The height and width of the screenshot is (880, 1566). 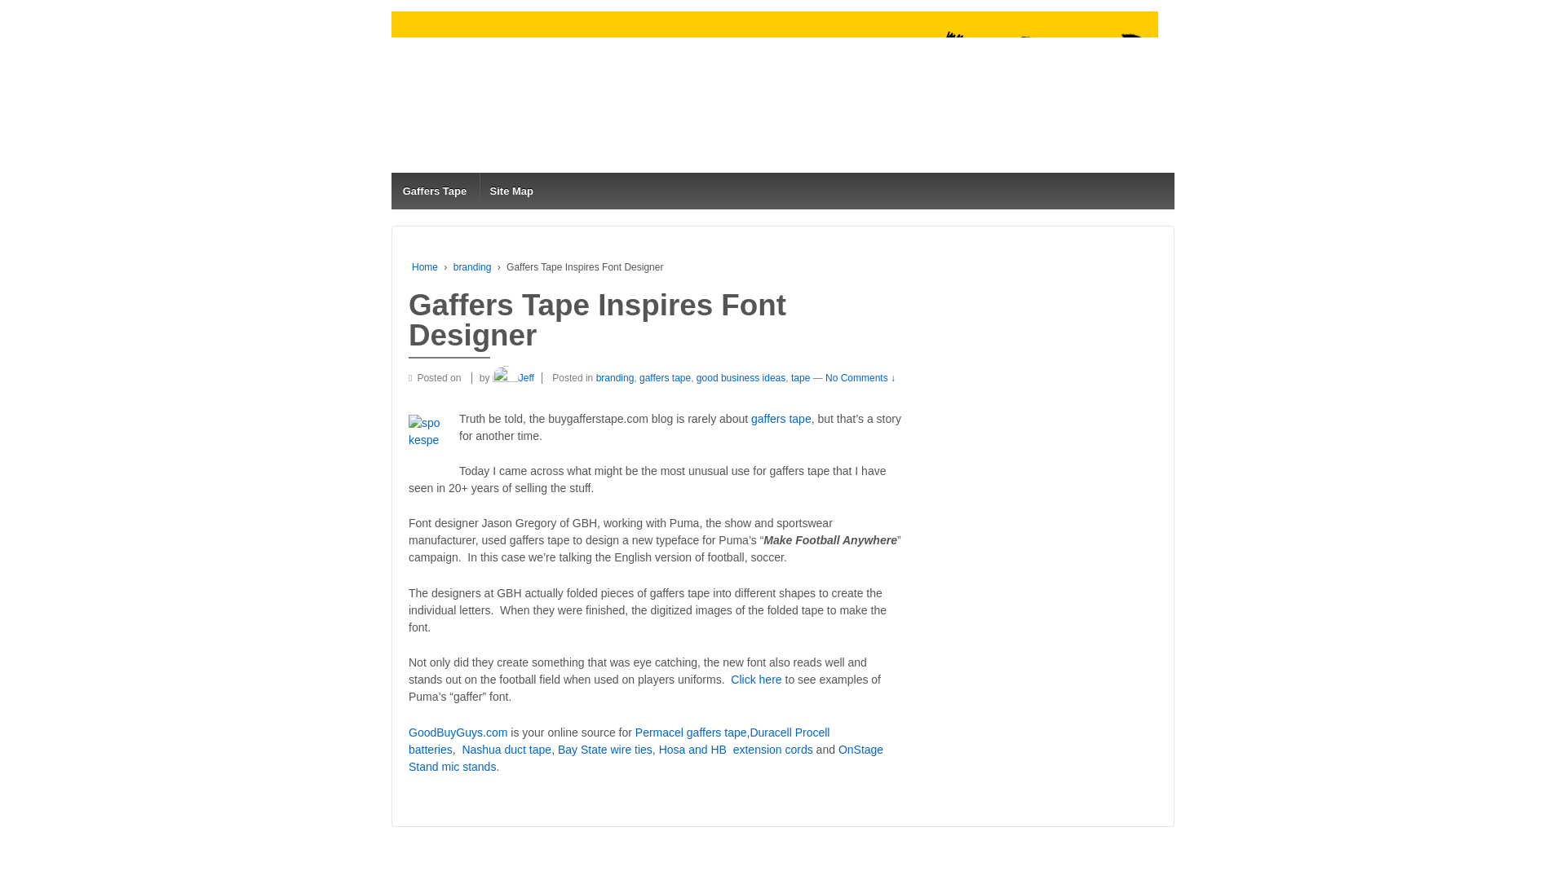 What do you see at coordinates (511, 191) in the screenshot?
I see `Site Map` at bounding box center [511, 191].